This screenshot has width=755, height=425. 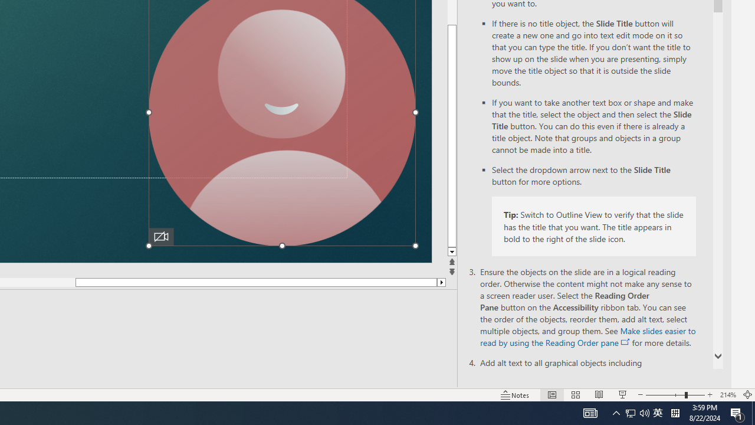 I want to click on Poe, so click(x=119, y=406).